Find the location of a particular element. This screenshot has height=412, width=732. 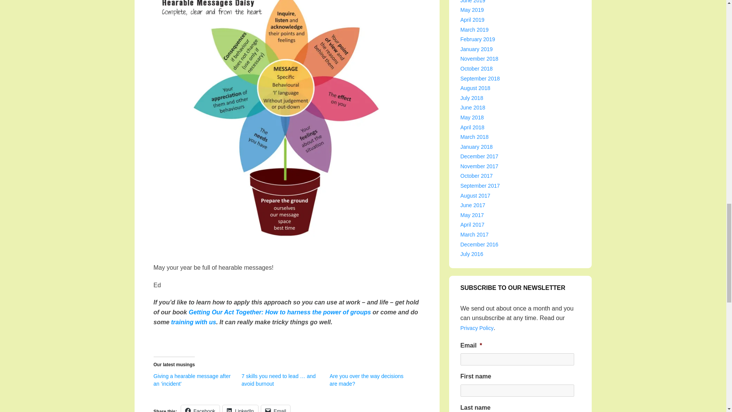

training with us is located at coordinates (194, 322).